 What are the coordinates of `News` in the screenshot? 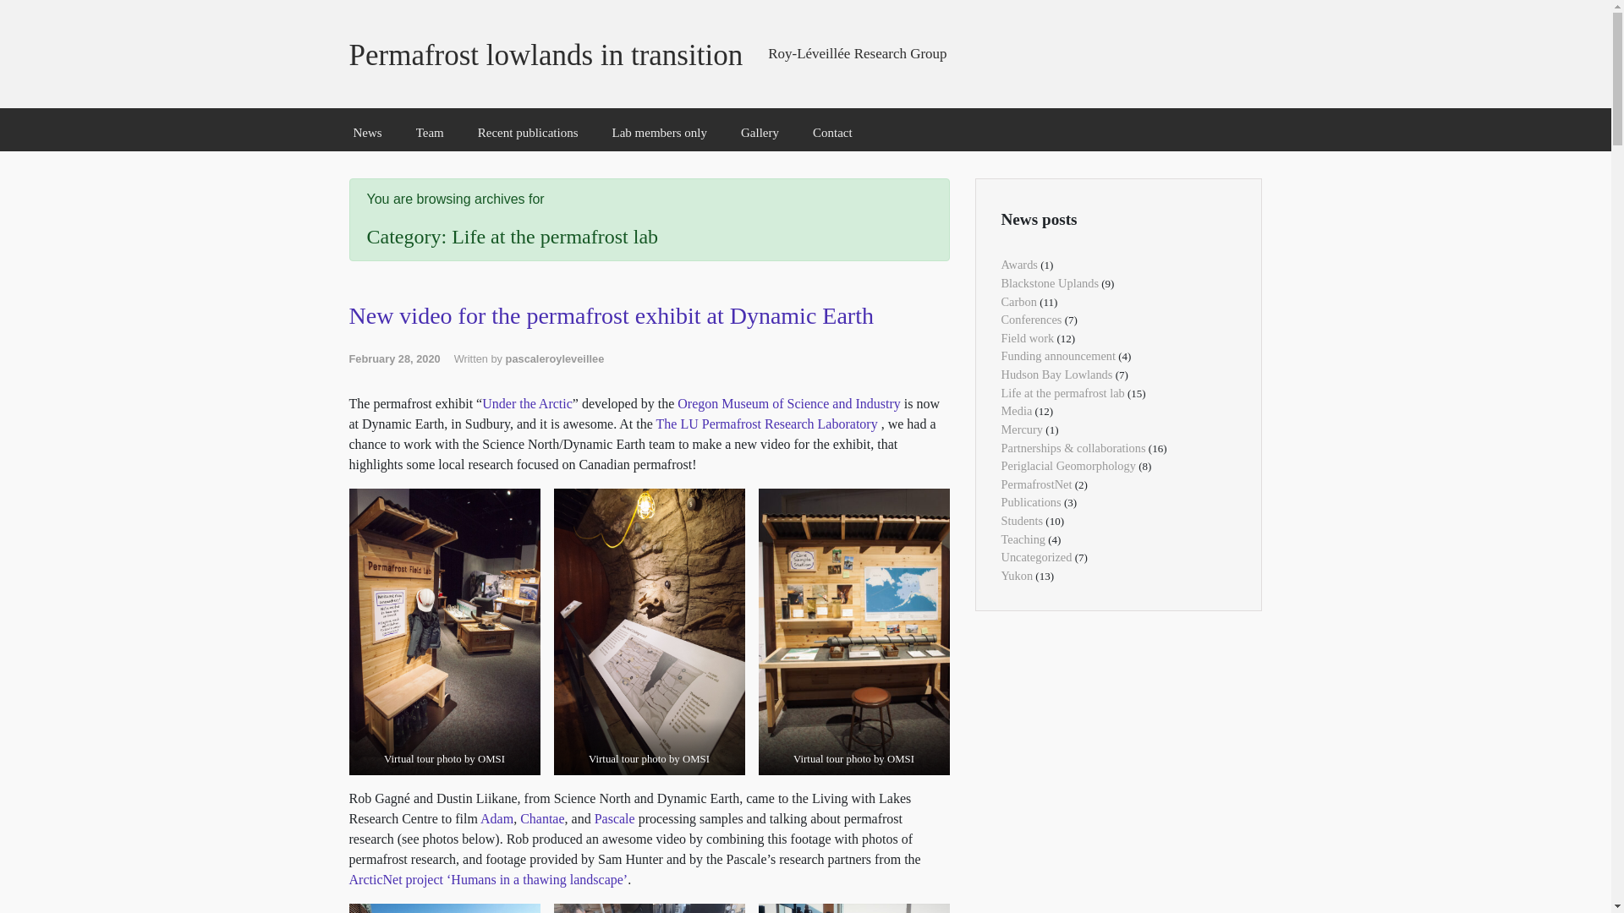 It's located at (368, 133).